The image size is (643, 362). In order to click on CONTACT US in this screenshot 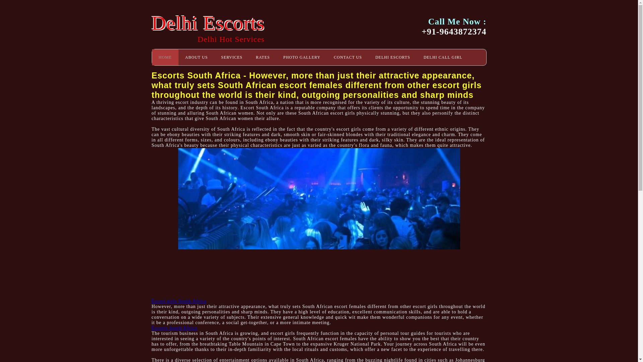, I will do `click(348, 57)`.